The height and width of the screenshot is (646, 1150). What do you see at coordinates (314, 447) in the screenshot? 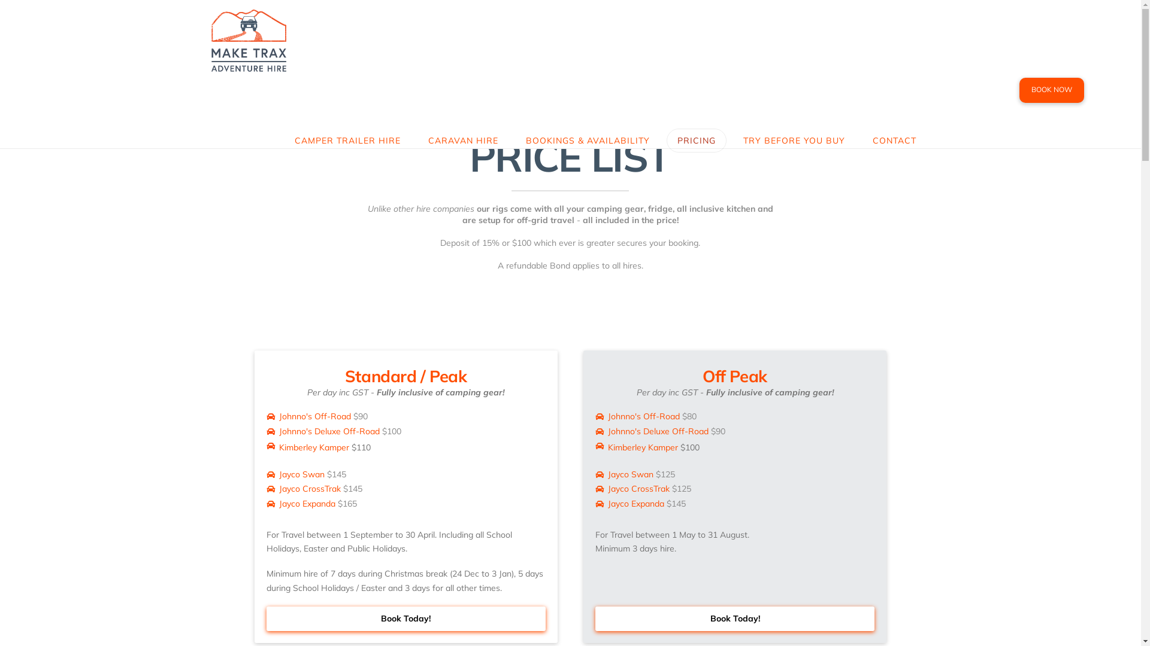
I see `Kimberley Kamper` at bounding box center [314, 447].